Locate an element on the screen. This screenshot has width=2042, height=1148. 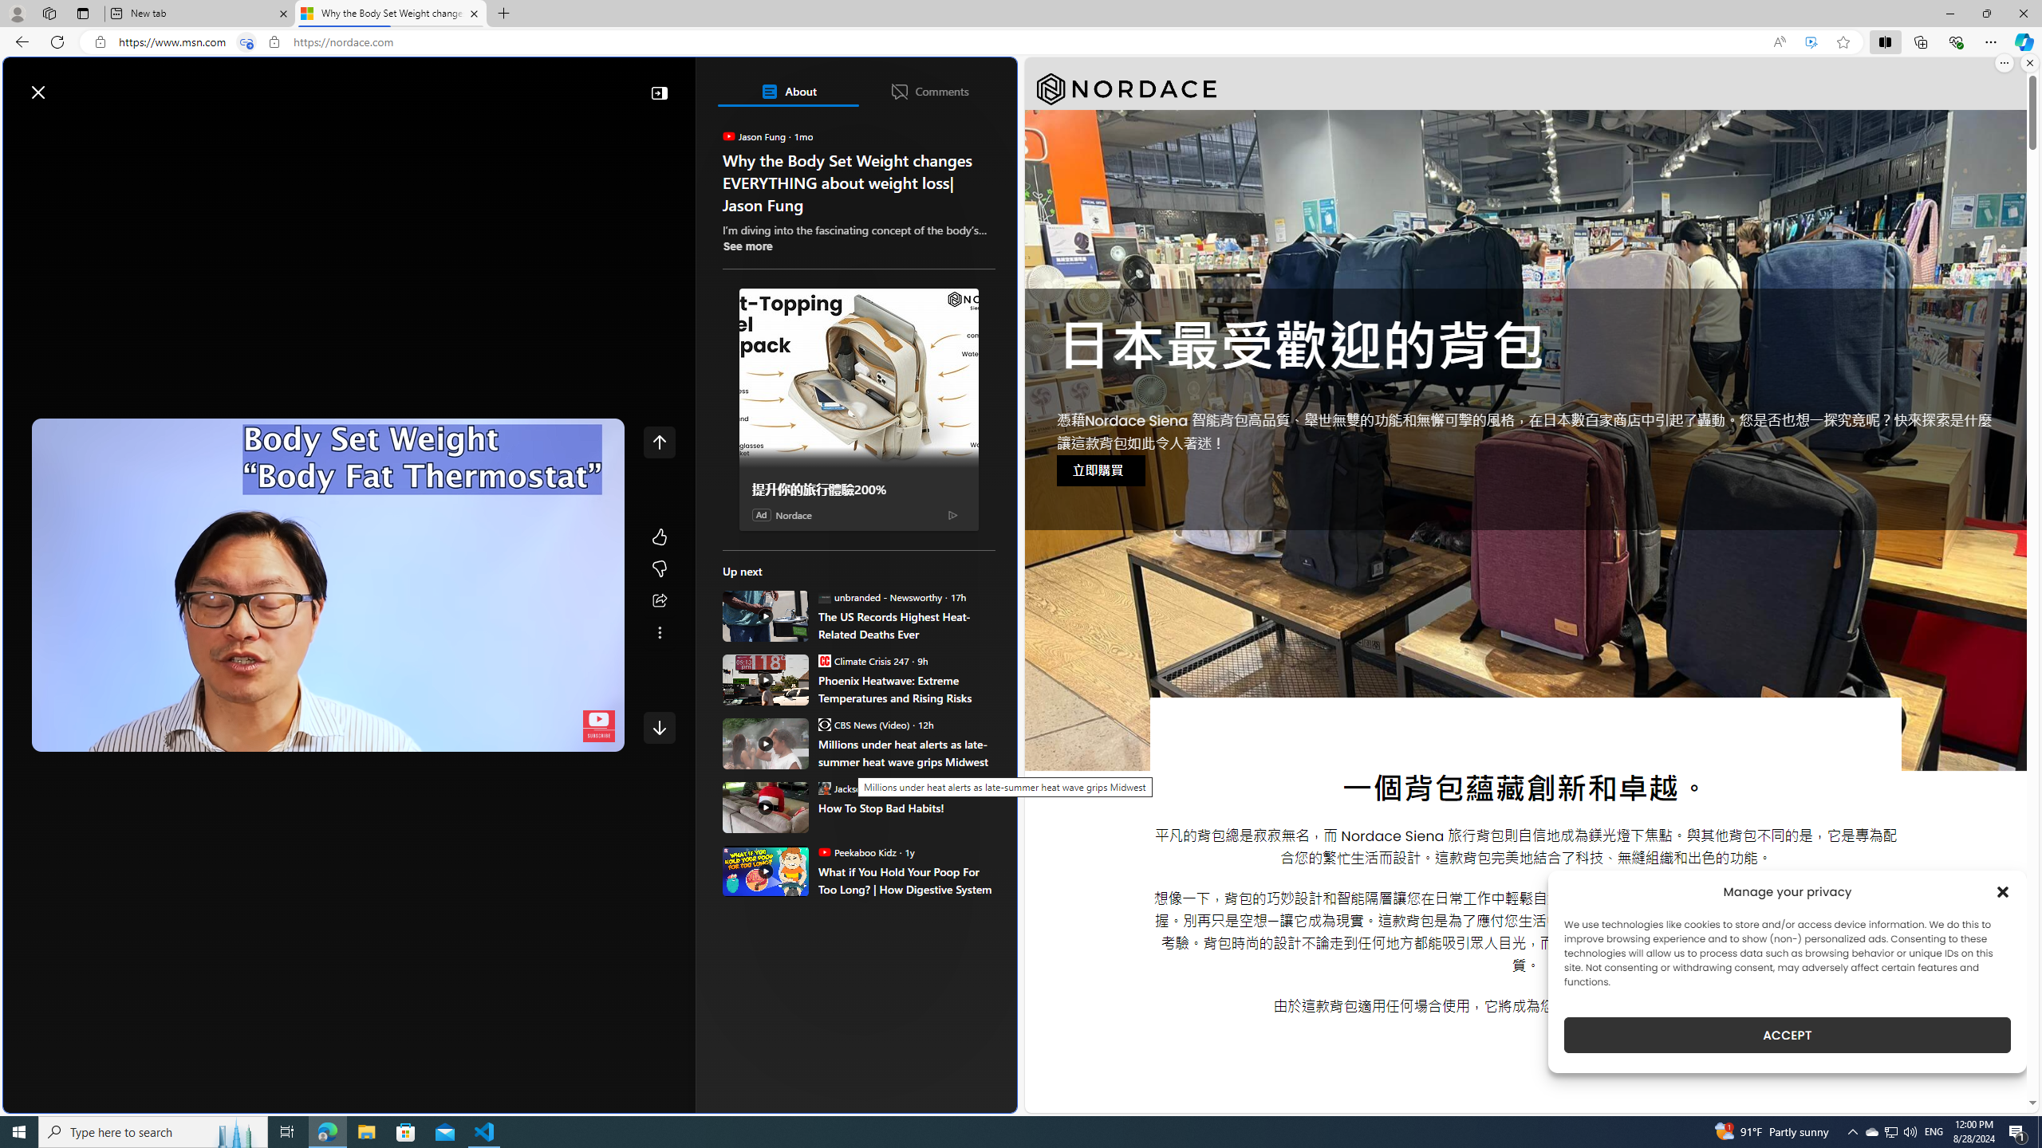
Full screen (f) is located at coordinates (599, 736).